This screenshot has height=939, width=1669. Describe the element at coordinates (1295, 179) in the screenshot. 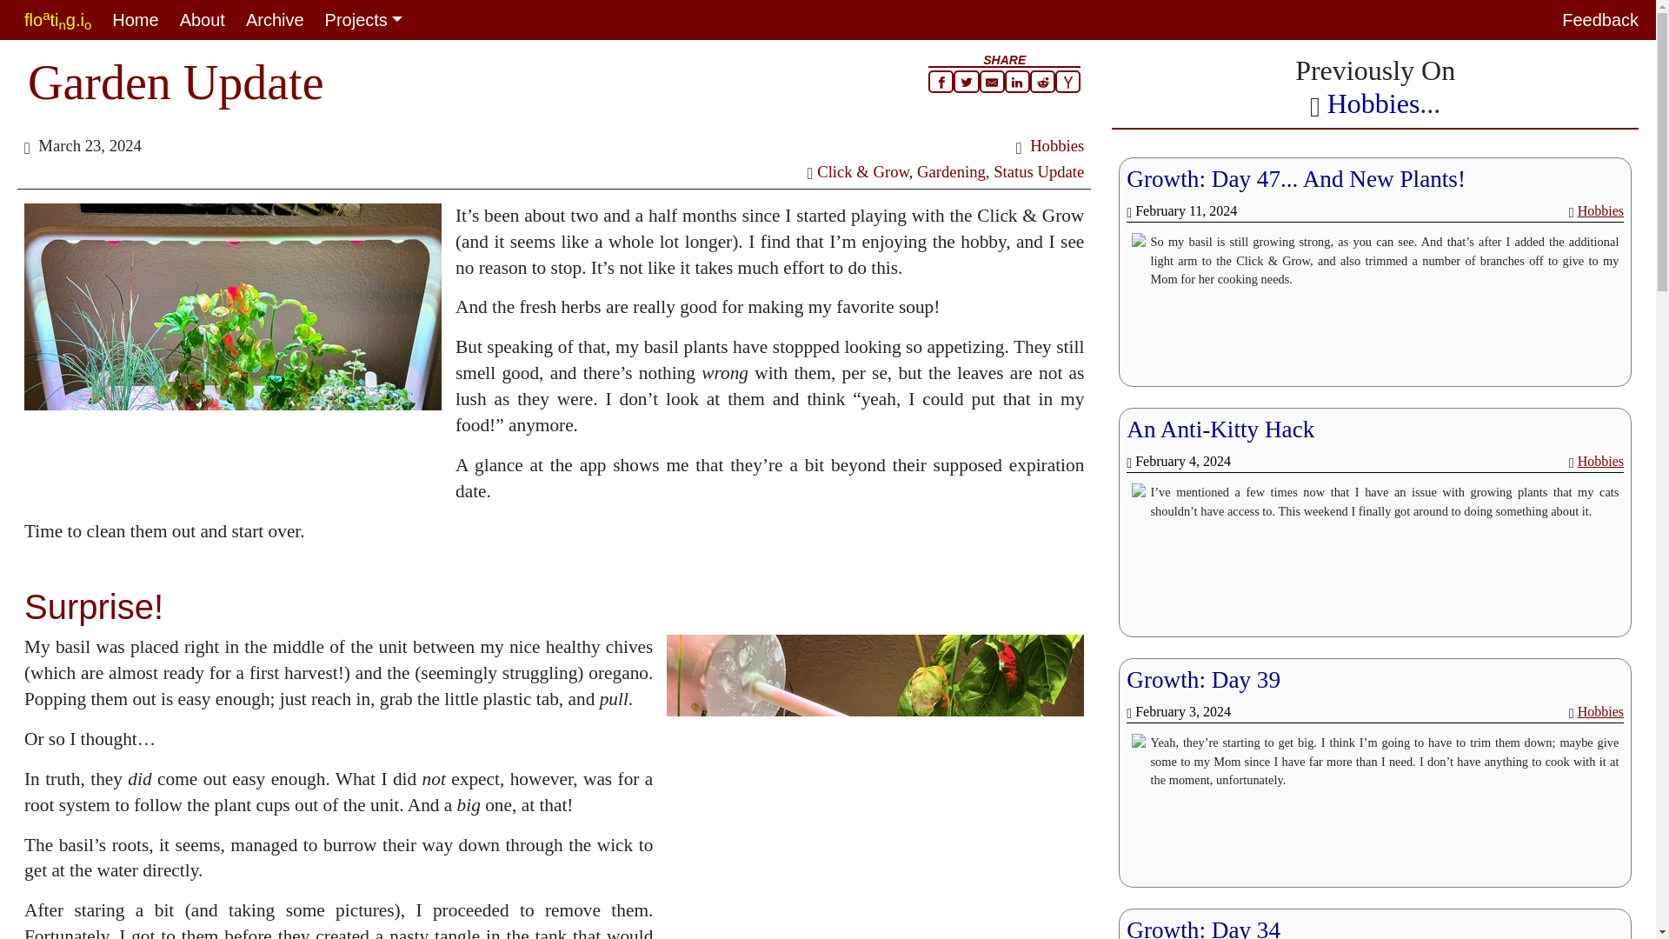

I see `Growth: Day 47... And New Plants!` at that location.